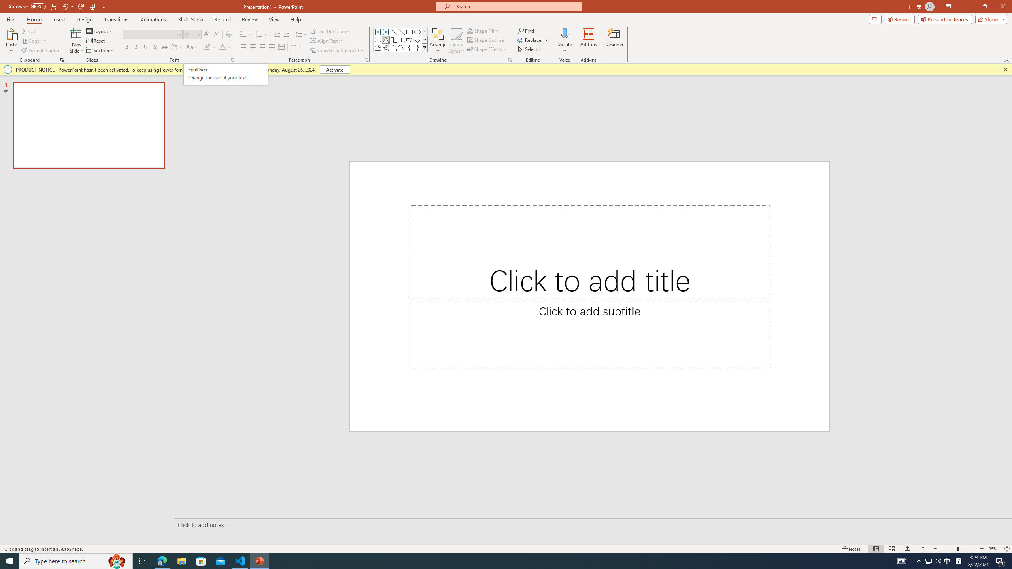 The width and height of the screenshot is (1012, 569). Describe the element at coordinates (478, 6) in the screenshot. I see `Show the Ribbon` at that location.